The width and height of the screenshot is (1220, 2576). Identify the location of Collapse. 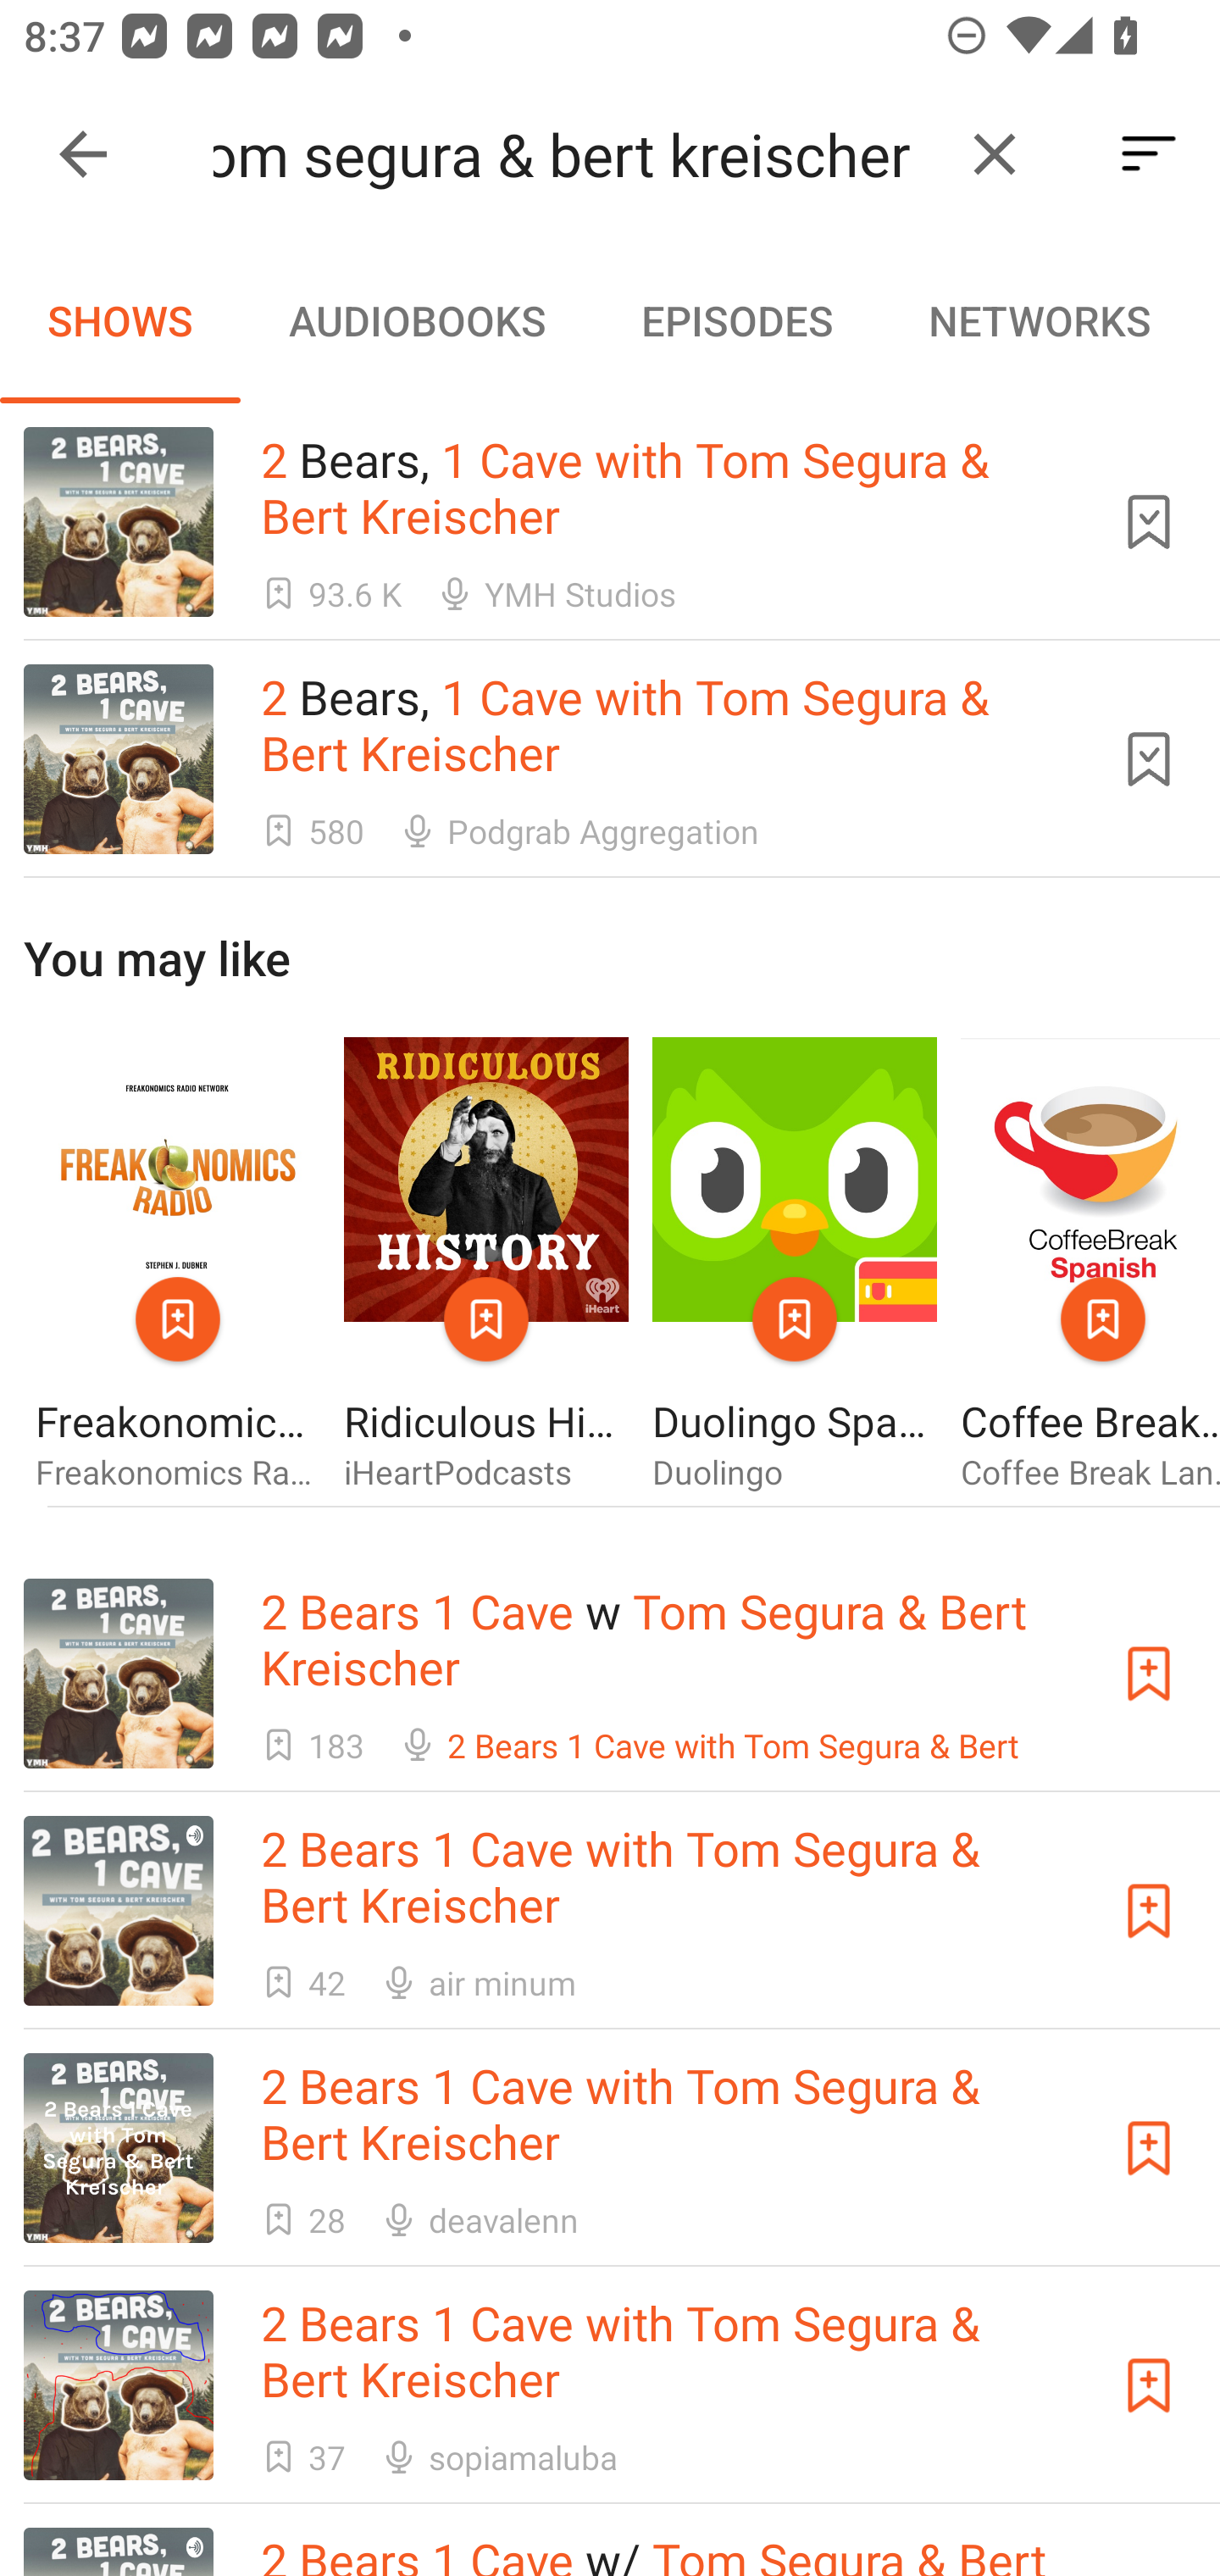
(83, 154).